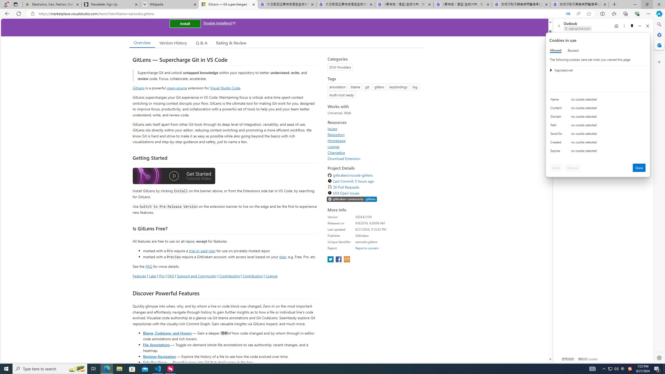  What do you see at coordinates (111, 4) in the screenshot?
I see `Newsletter Sign Up` at bounding box center [111, 4].